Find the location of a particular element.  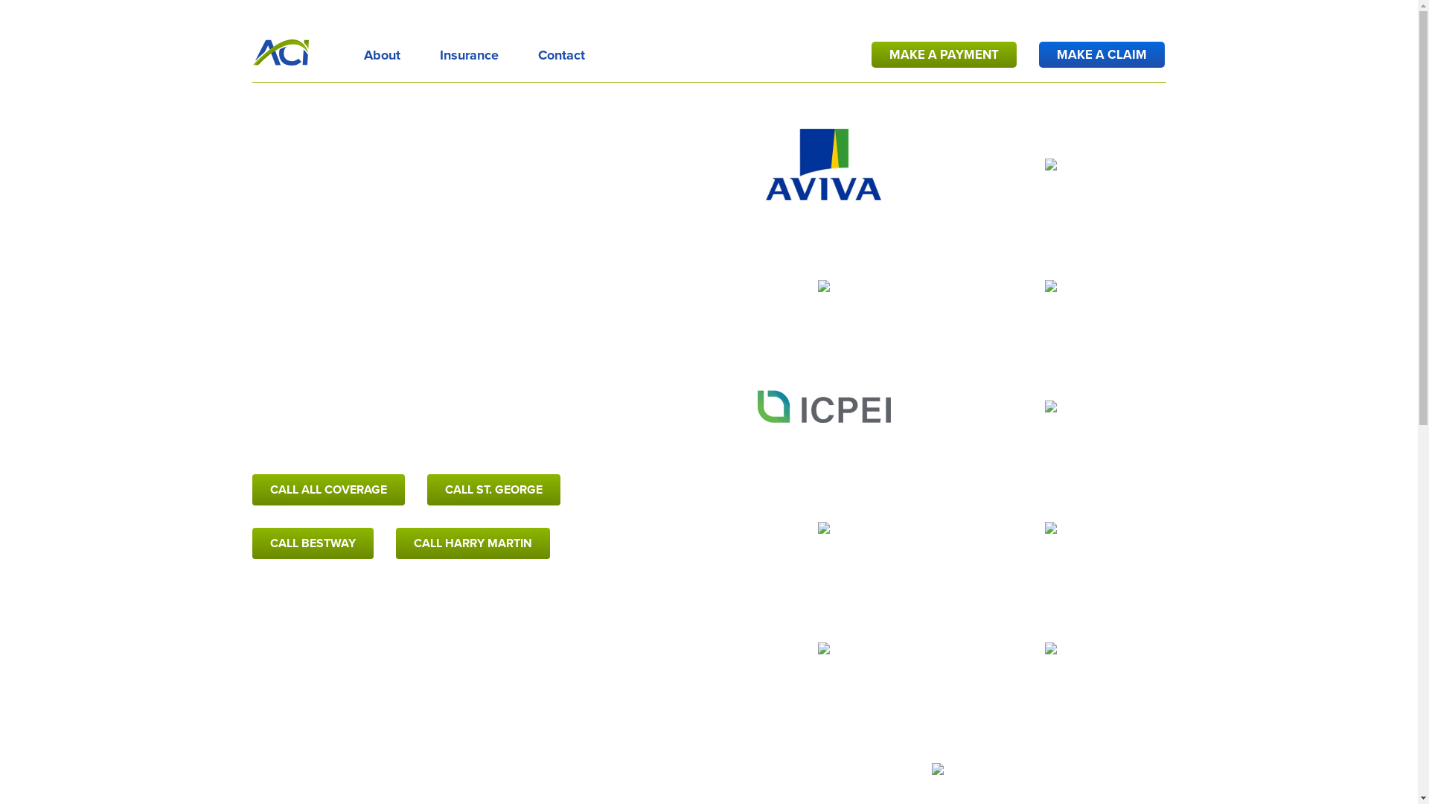

SUBMIT BY PHONE is located at coordinates (1051, 545).